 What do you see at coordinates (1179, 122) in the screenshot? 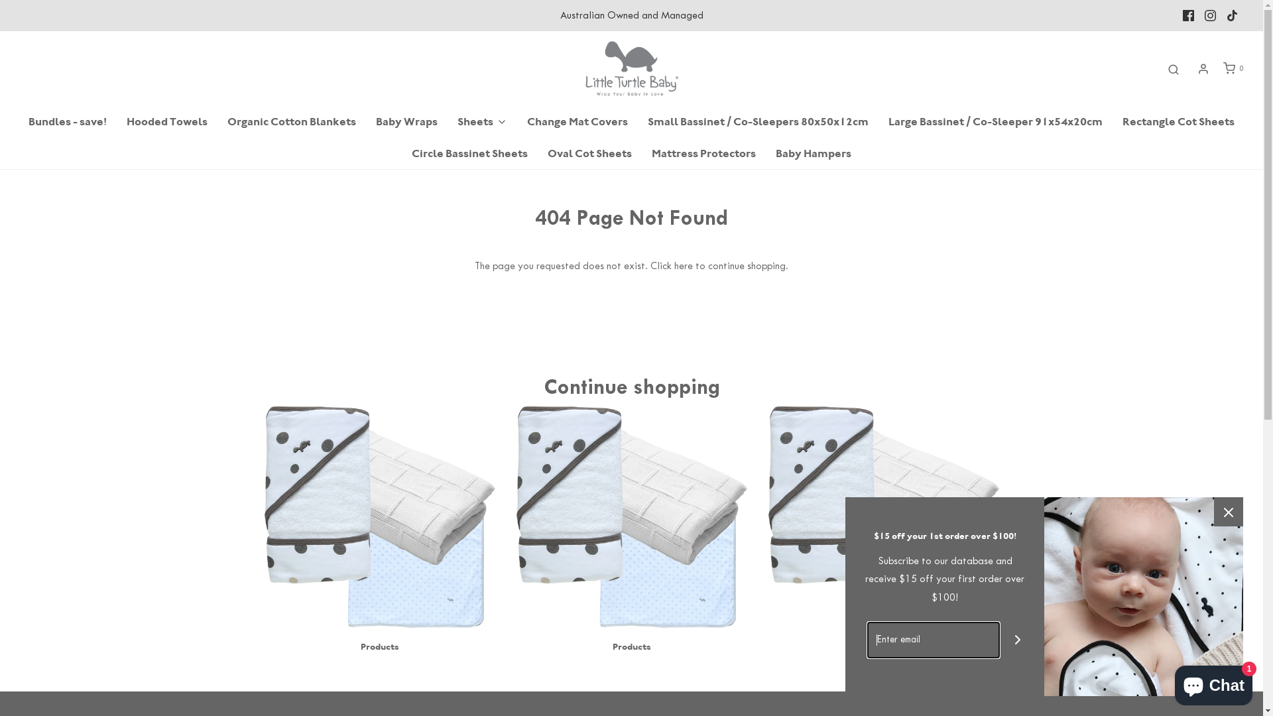
I see `Rectangle Cot Sheets` at bounding box center [1179, 122].